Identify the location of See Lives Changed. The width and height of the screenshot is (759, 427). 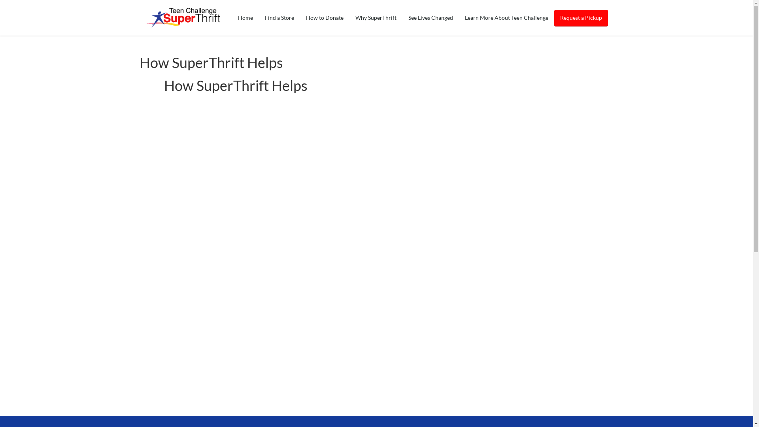
(430, 18).